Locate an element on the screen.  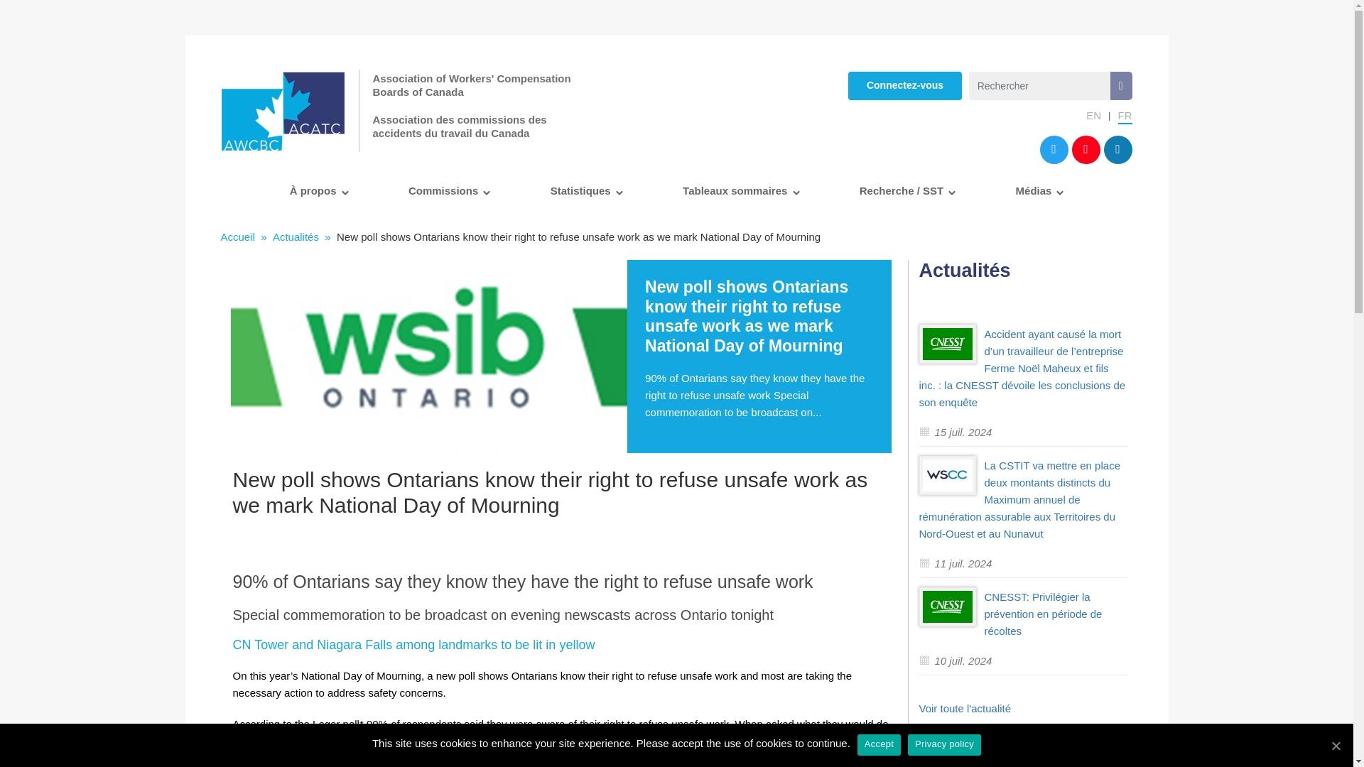
Commissions is located at coordinates (445, 190).